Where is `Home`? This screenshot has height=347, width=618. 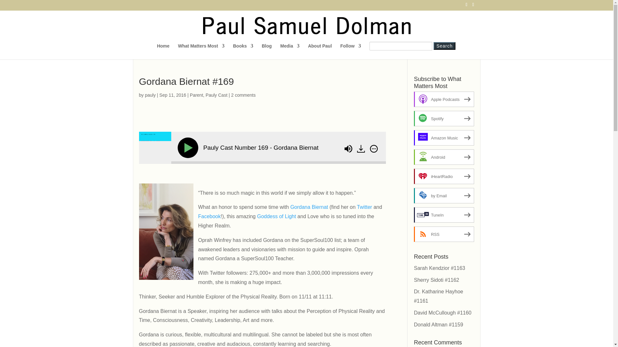
Home is located at coordinates (163, 50).